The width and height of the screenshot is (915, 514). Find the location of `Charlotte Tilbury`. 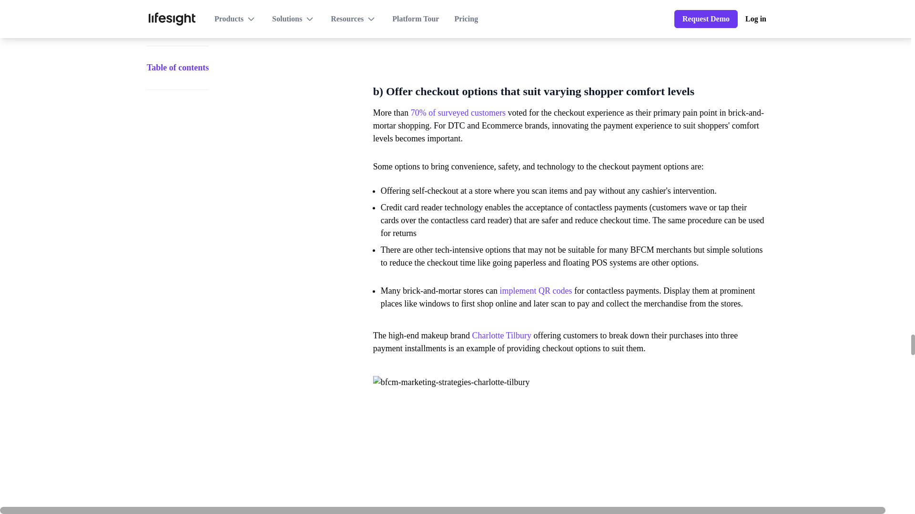

Charlotte Tilbury is located at coordinates (501, 335).